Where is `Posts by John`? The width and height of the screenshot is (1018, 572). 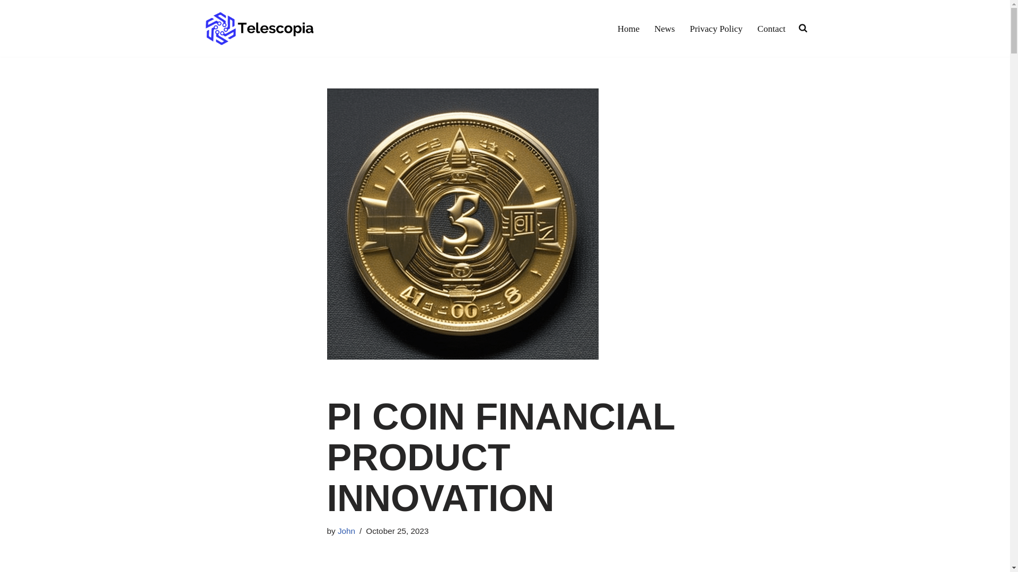 Posts by John is located at coordinates (347, 531).